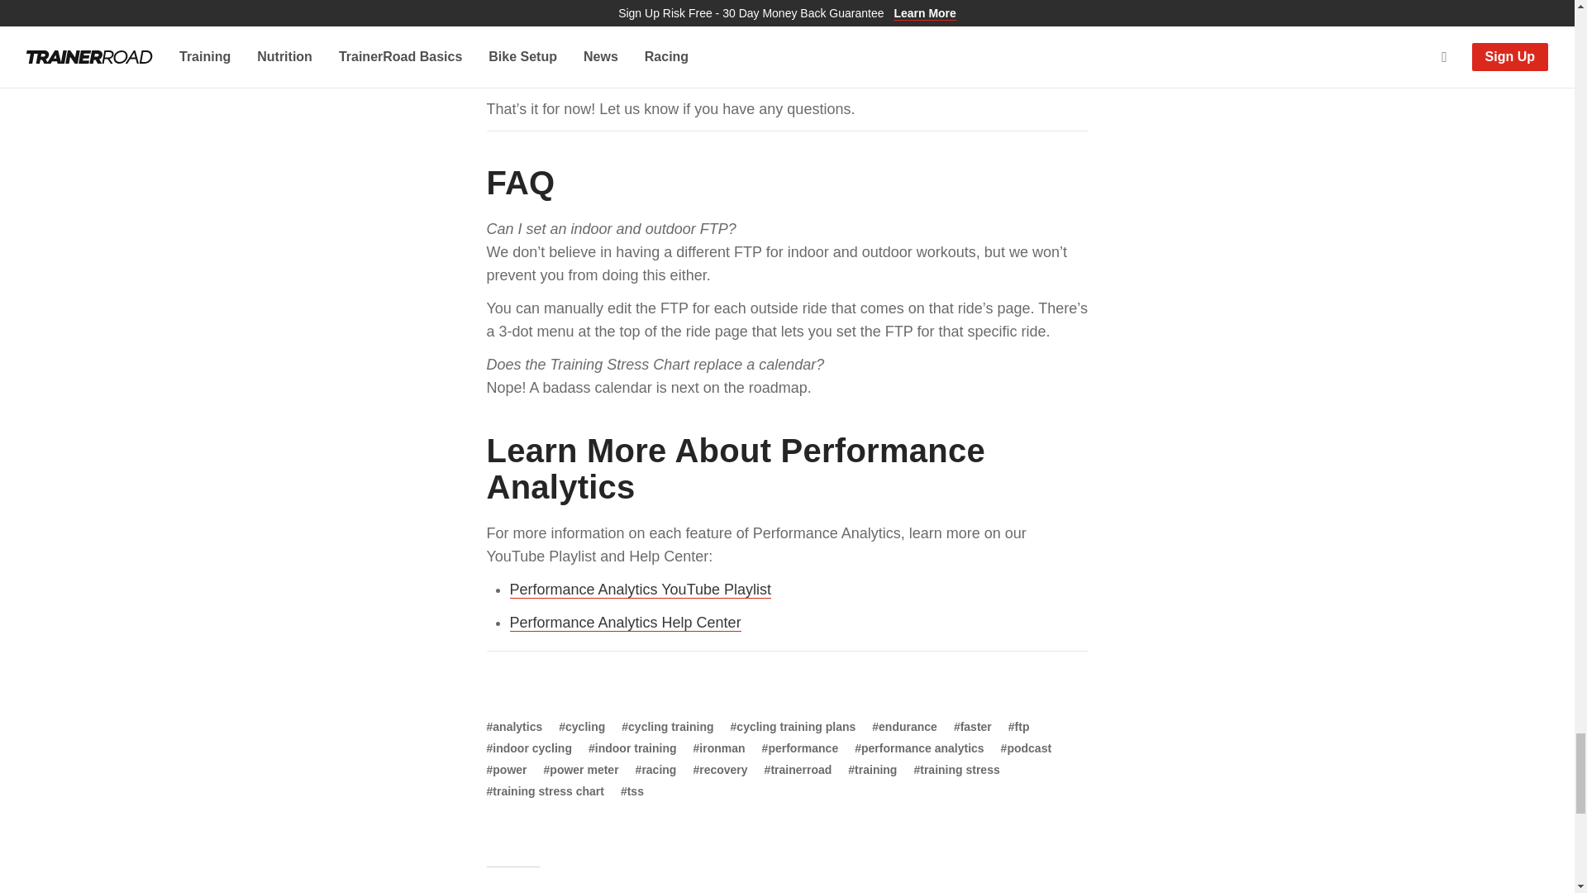 The height and width of the screenshot is (893, 1587). I want to click on cycling training, so click(667, 726).